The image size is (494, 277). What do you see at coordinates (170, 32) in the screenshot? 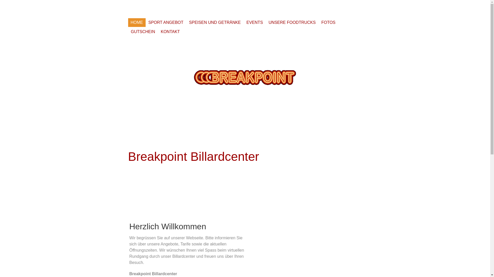
I see `KONTAKT` at bounding box center [170, 32].